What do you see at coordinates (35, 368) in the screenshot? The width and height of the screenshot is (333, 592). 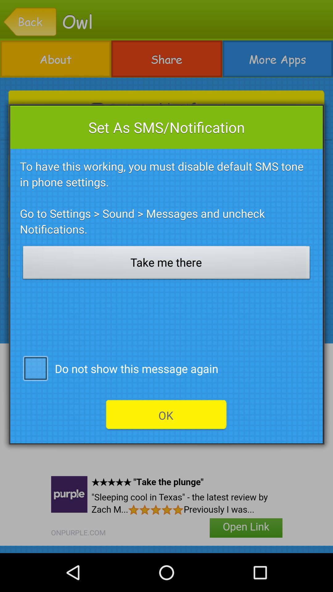 I see `choose item below the take me there icon` at bounding box center [35, 368].